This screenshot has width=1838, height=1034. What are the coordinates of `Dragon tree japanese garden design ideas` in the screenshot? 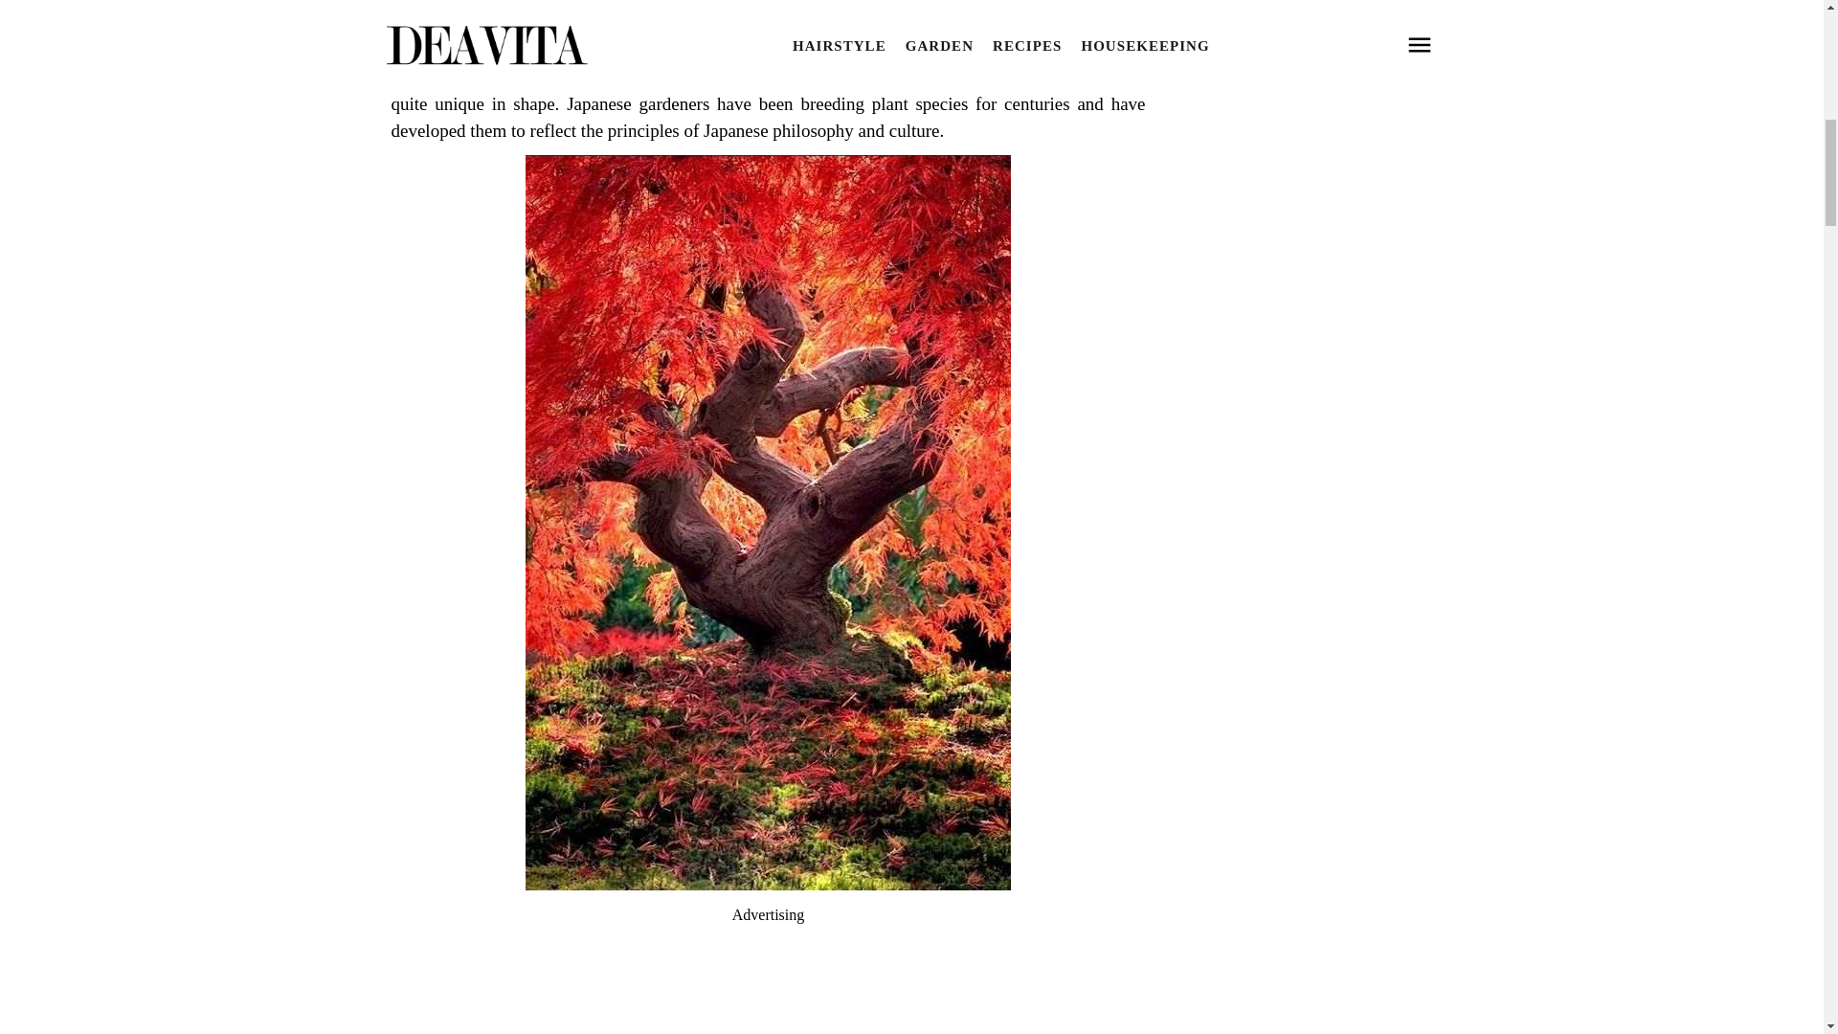 It's located at (768, 883).